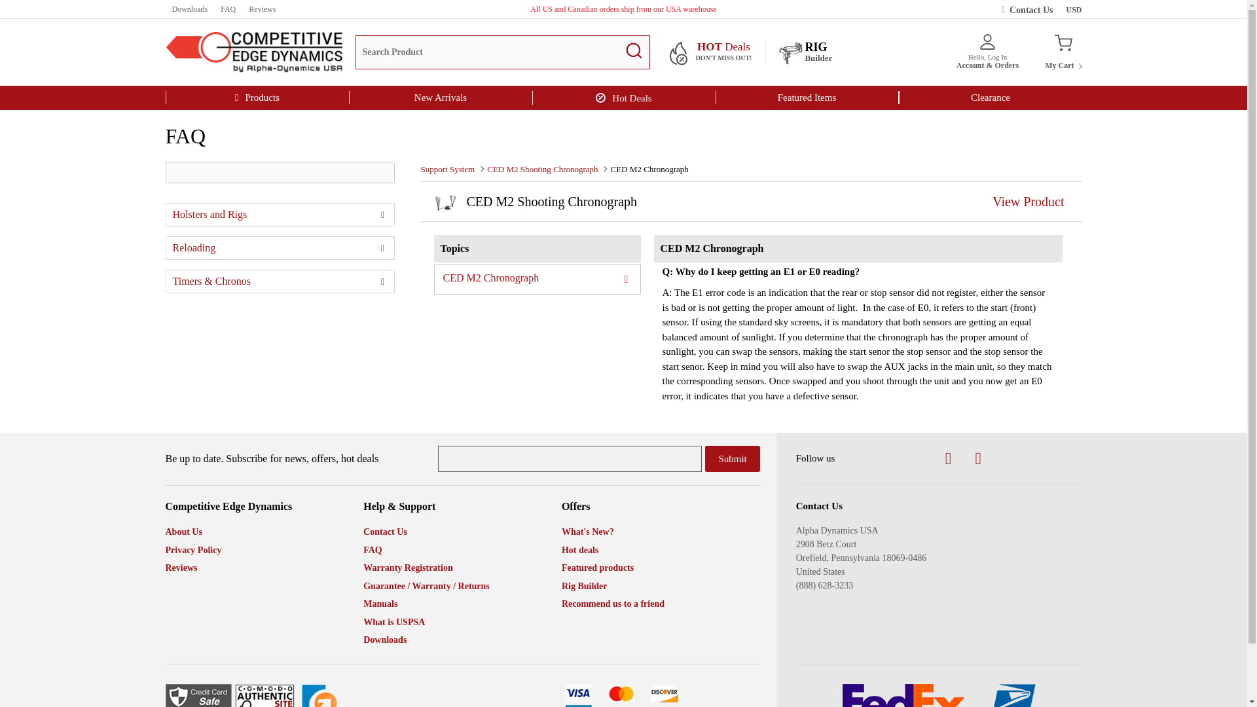 The image size is (1257, 707). I want to click on FAQ, so click(228, 9).